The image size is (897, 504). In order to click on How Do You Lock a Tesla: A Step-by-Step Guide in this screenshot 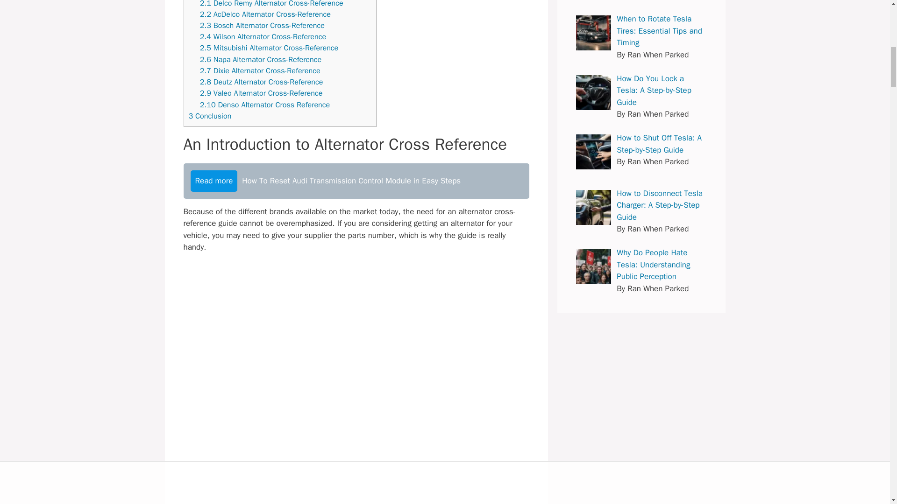, I will do `click(593, 92)`.